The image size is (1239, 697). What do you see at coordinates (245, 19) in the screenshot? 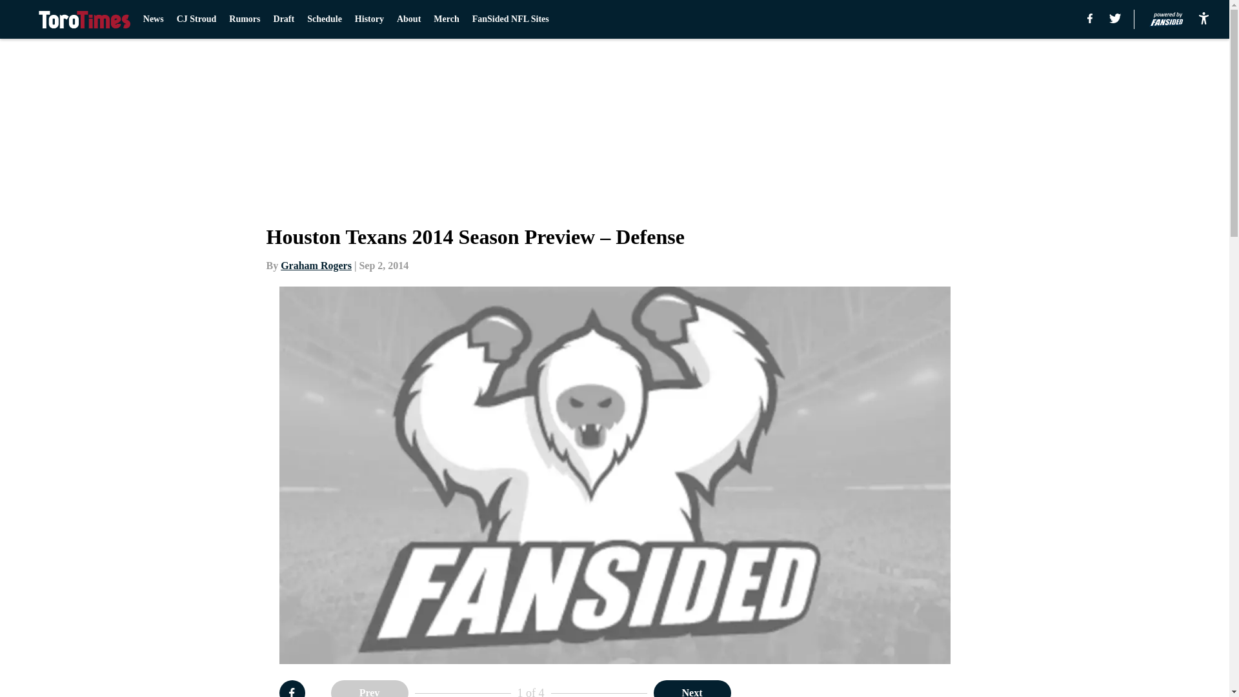
I see `Rumors` at bounding box center [245, 19].